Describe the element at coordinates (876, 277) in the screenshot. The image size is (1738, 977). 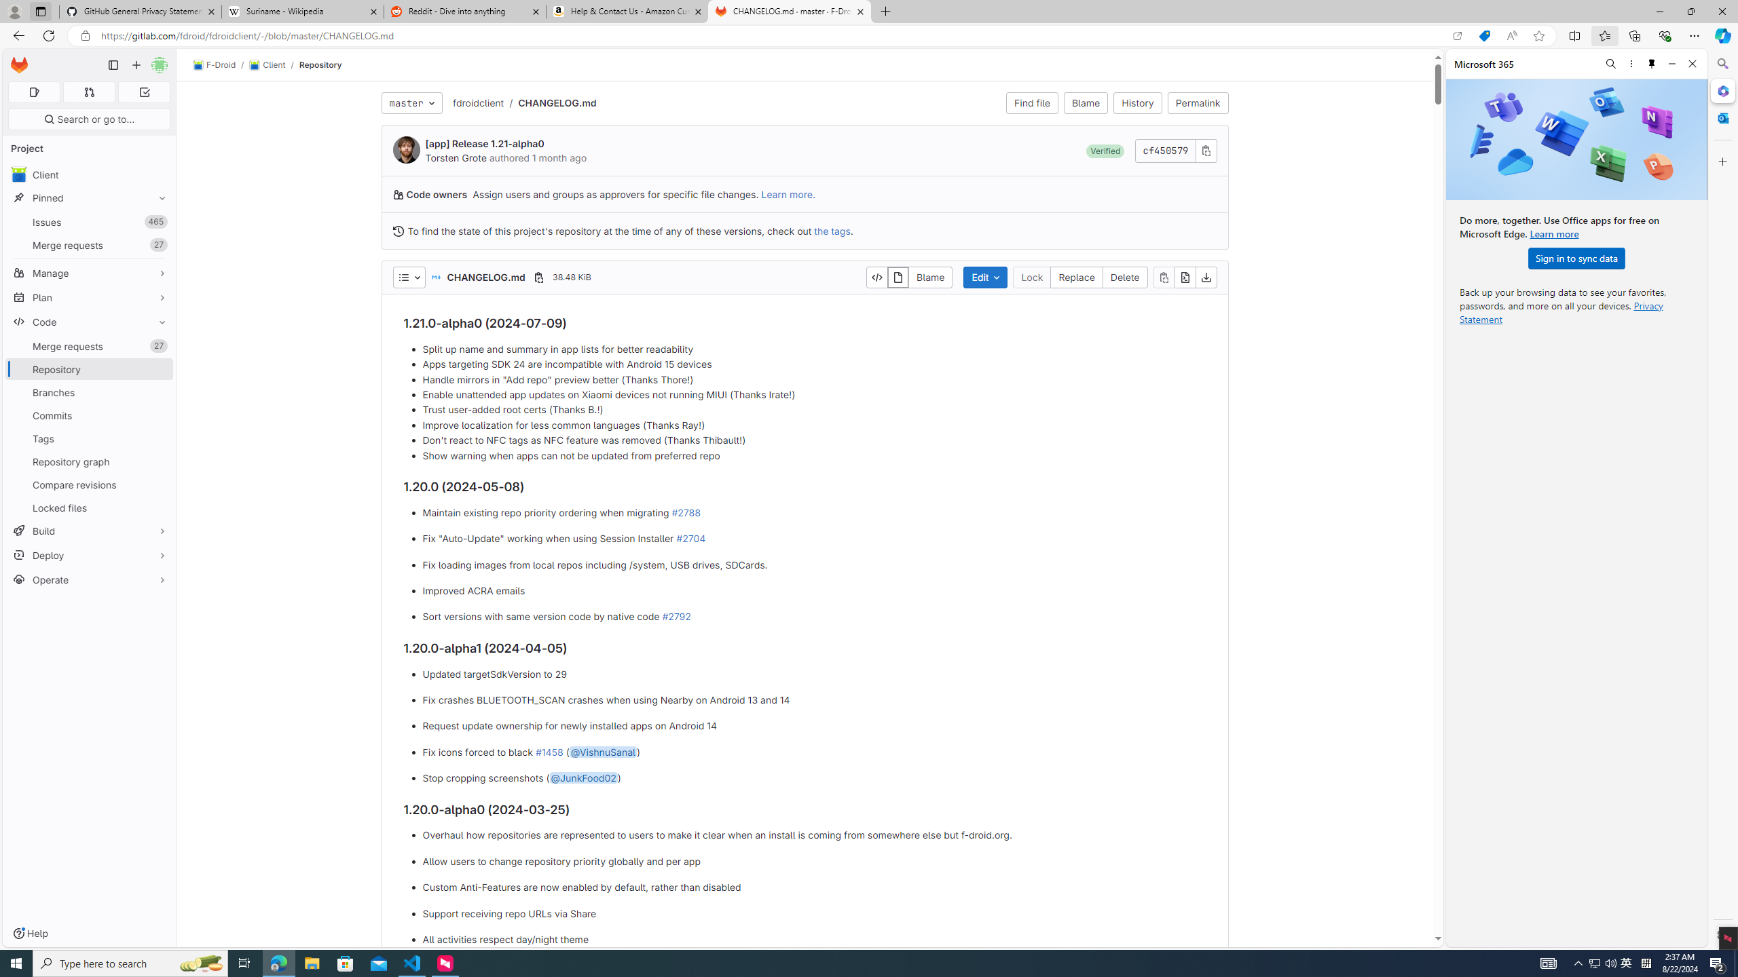
I see `Display source` at that location.